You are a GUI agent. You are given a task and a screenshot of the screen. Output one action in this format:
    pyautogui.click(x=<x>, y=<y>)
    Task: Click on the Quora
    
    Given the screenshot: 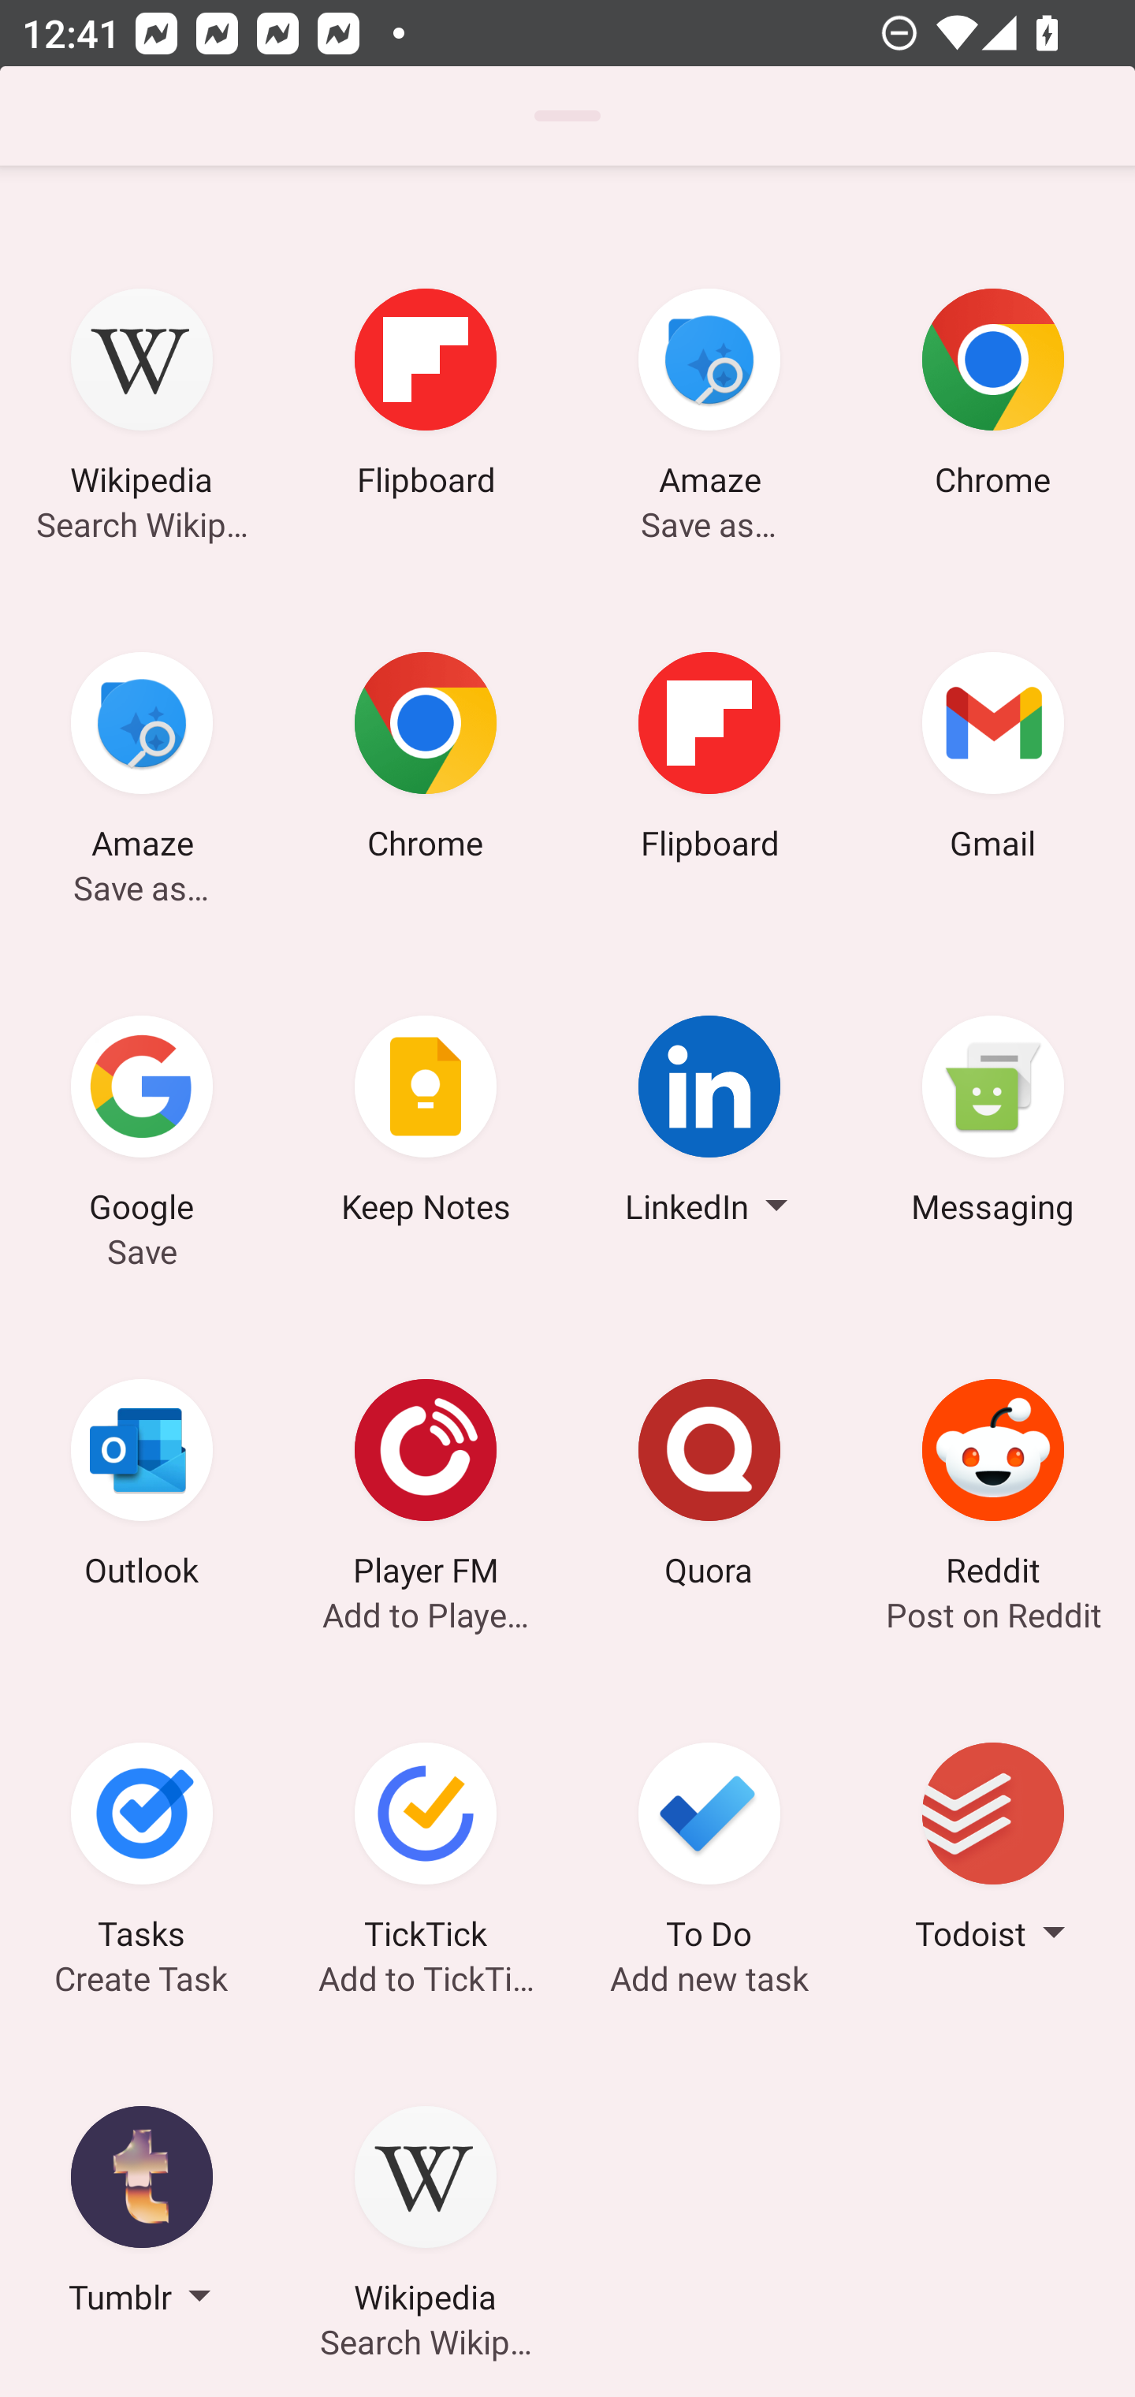 What is the action you would take?
    pyautogui.click(x=709, y=1488)
    